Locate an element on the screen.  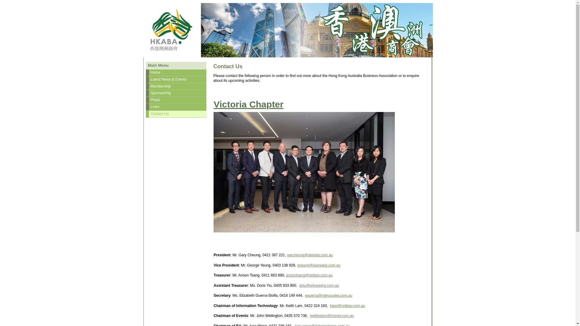
Photo is located at coordinates (176, 100).